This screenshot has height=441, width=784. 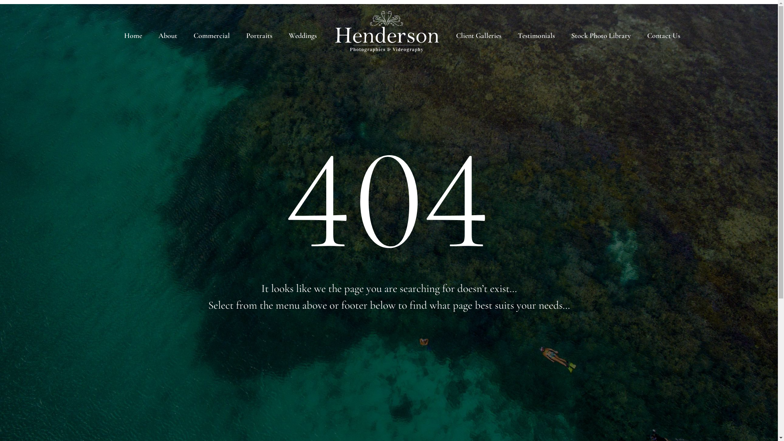 What do you see at coordinates (168, 36) in the screenshot?
I see `About` at bounding box center [168, 36].